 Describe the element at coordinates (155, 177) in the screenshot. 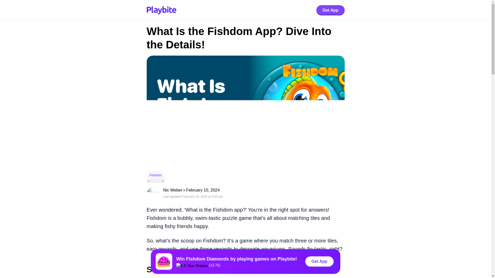

I see `Fishdom` at that location.